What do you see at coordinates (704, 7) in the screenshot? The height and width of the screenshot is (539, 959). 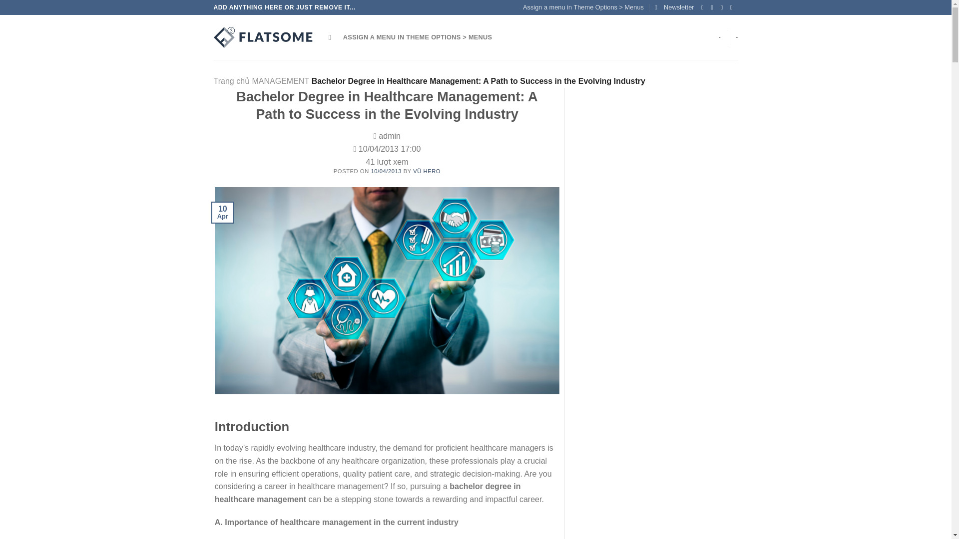 I see `Follow on Facebook` at bounding box center [704, 7].